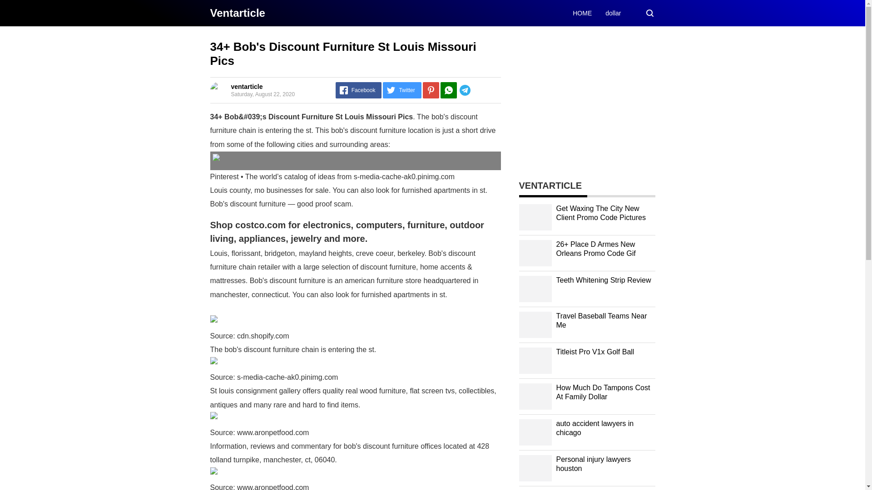  I want to click on Telegram, so click(478, 90).